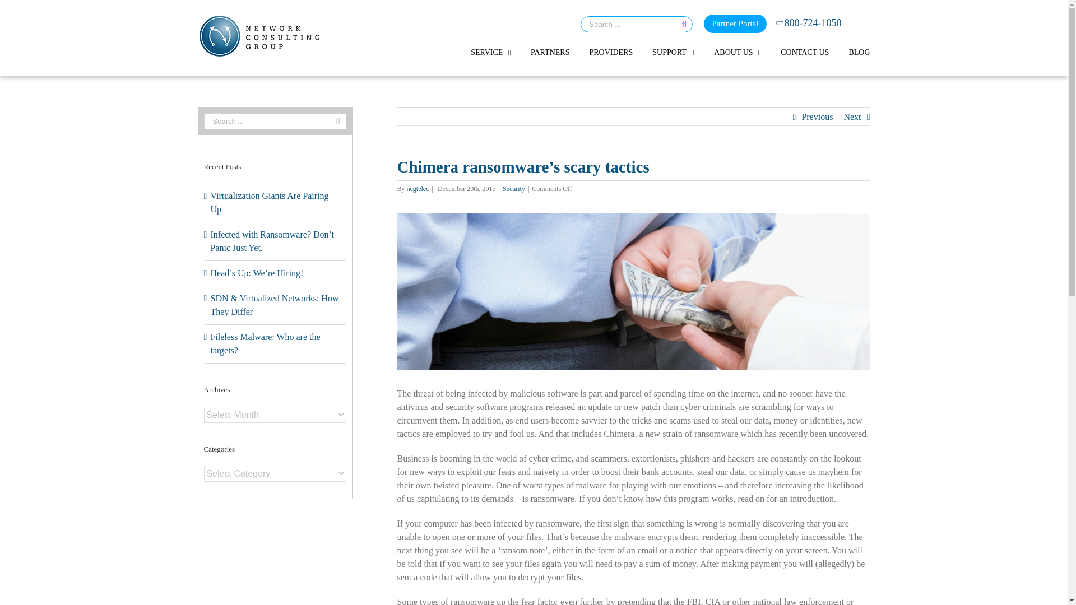 This screenshot has width=1076, height=605. Describe the element at coordinates (672, 52) in the screenshot. I see `SUPPORT` at that location.